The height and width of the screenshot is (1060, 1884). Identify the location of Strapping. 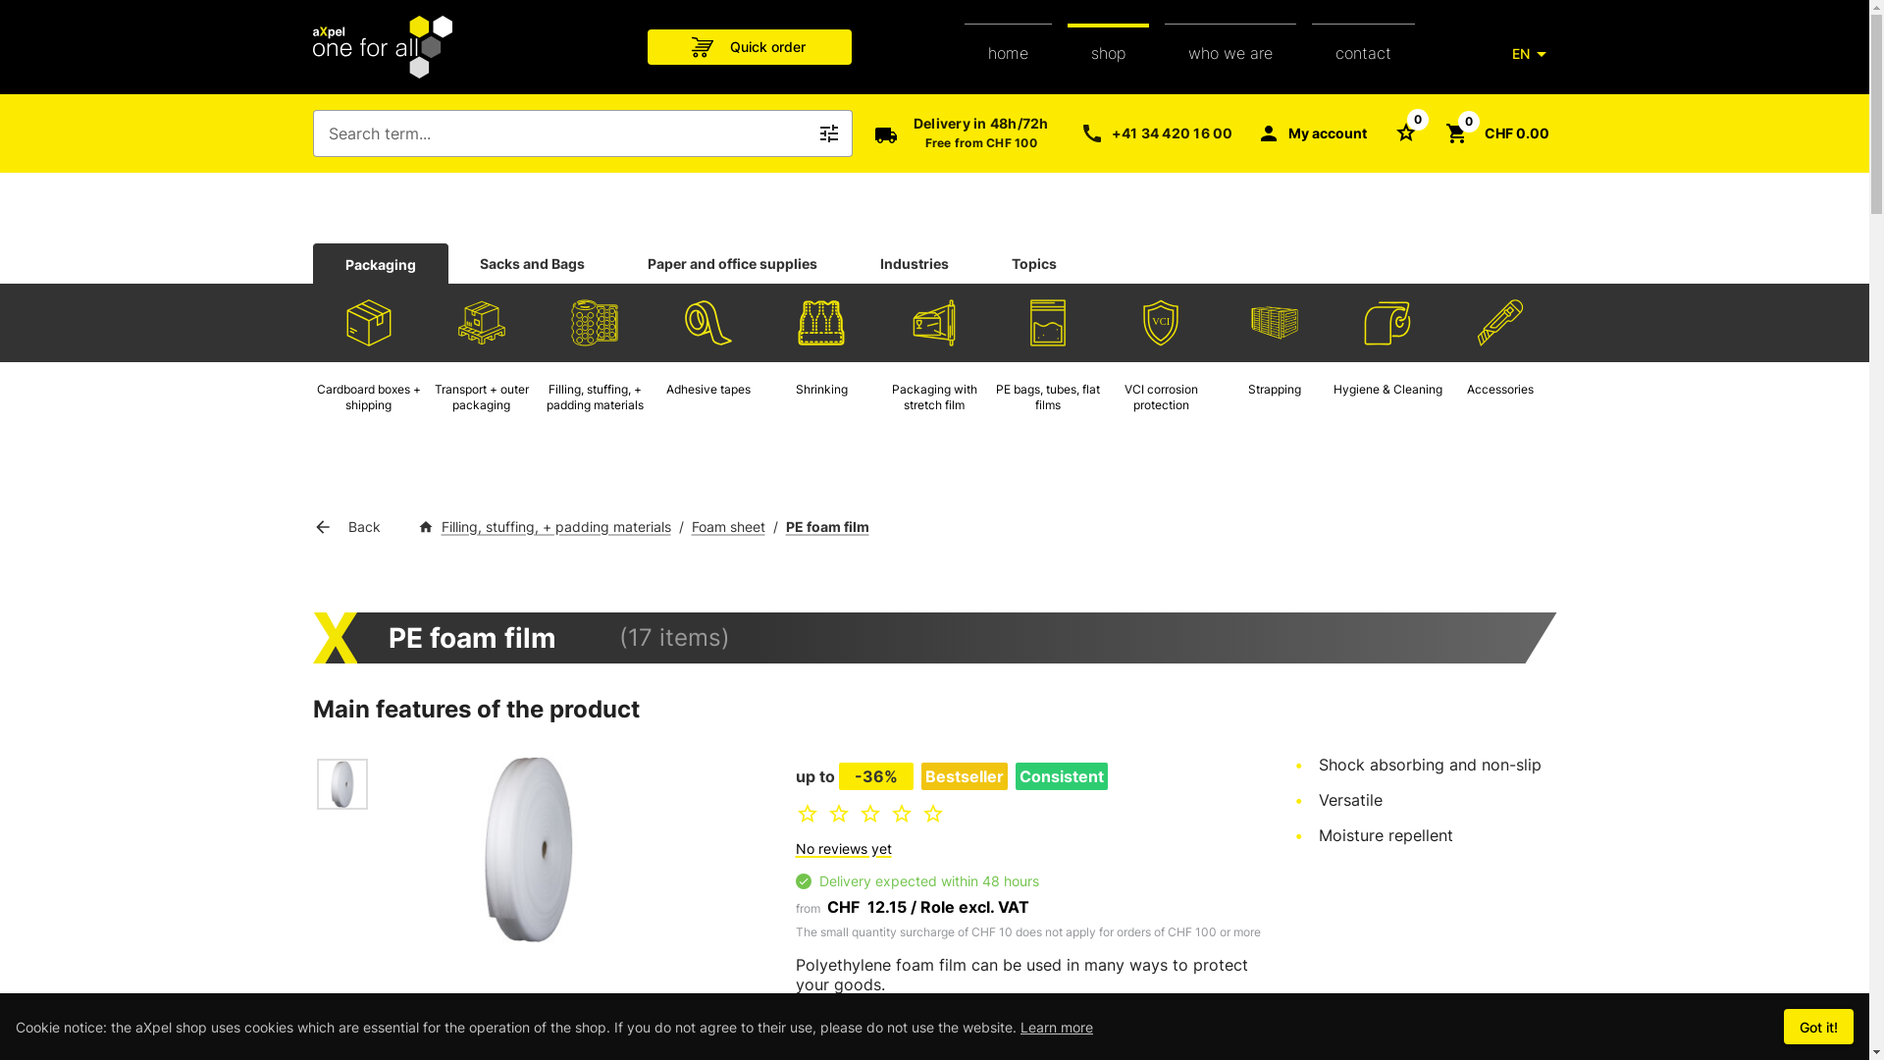
(1275, 323).